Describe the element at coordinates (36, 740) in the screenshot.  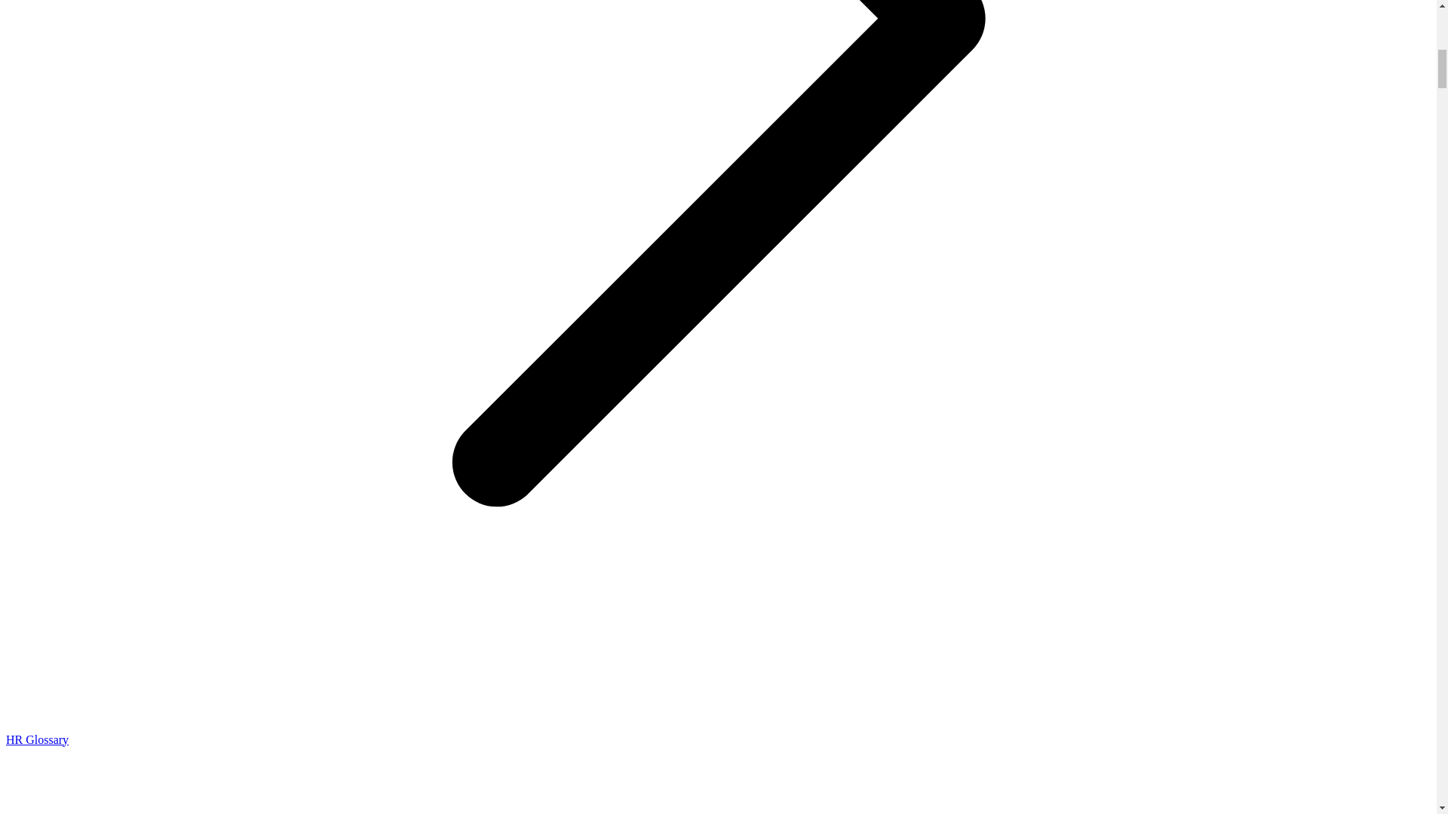
I see `HR Glossary` at that location.